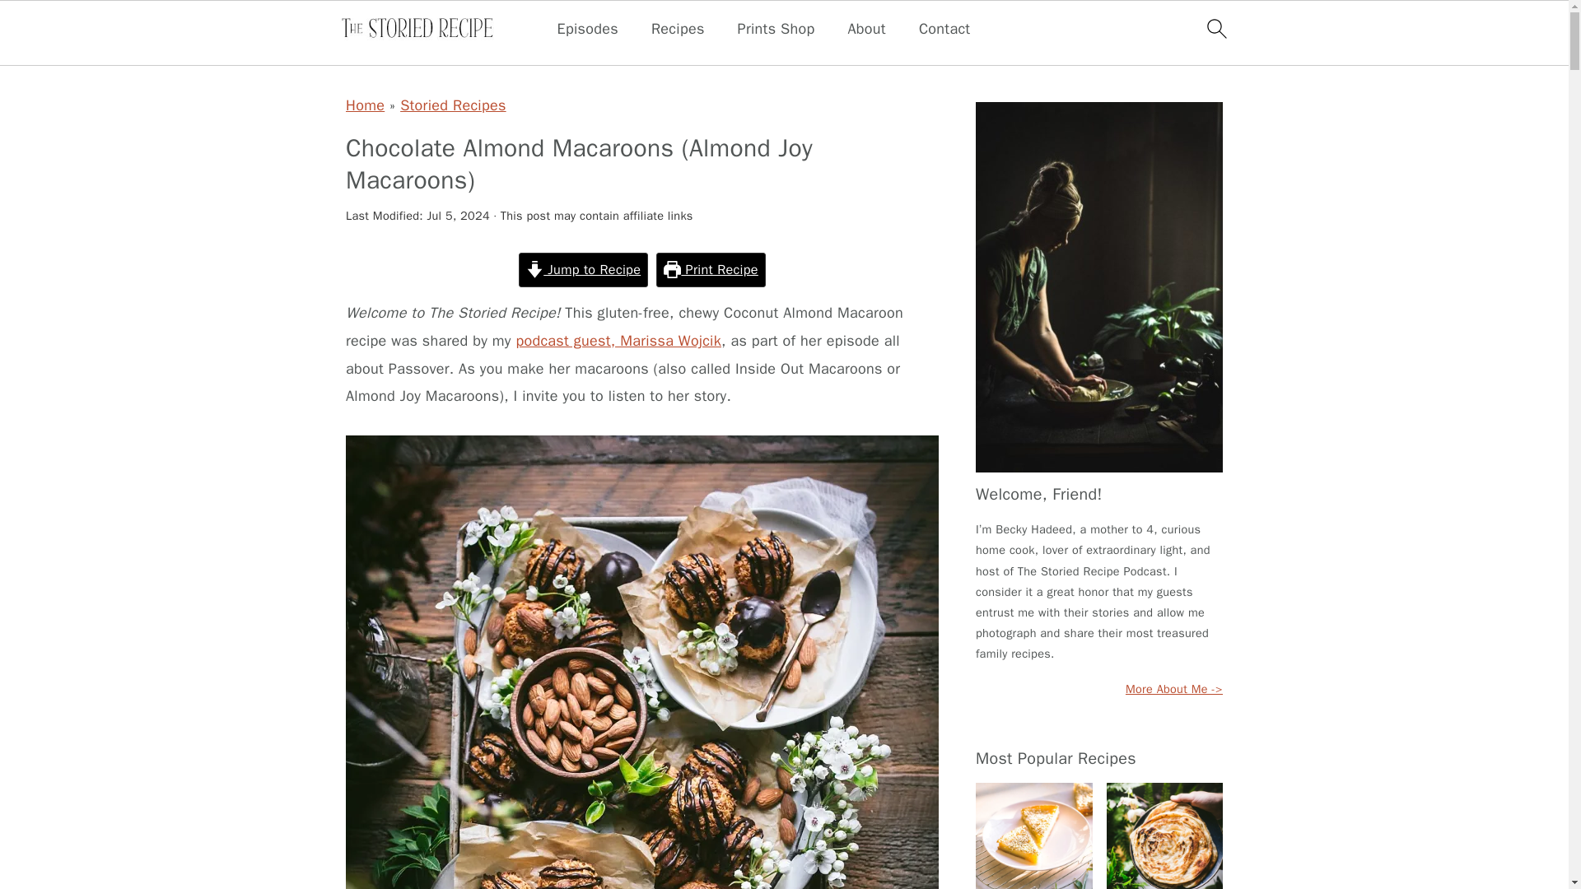 This screenshot has height=889, width=1581. Describe the element at coordinates (944, 30) in the screenshot. I see `Contact` at that location.